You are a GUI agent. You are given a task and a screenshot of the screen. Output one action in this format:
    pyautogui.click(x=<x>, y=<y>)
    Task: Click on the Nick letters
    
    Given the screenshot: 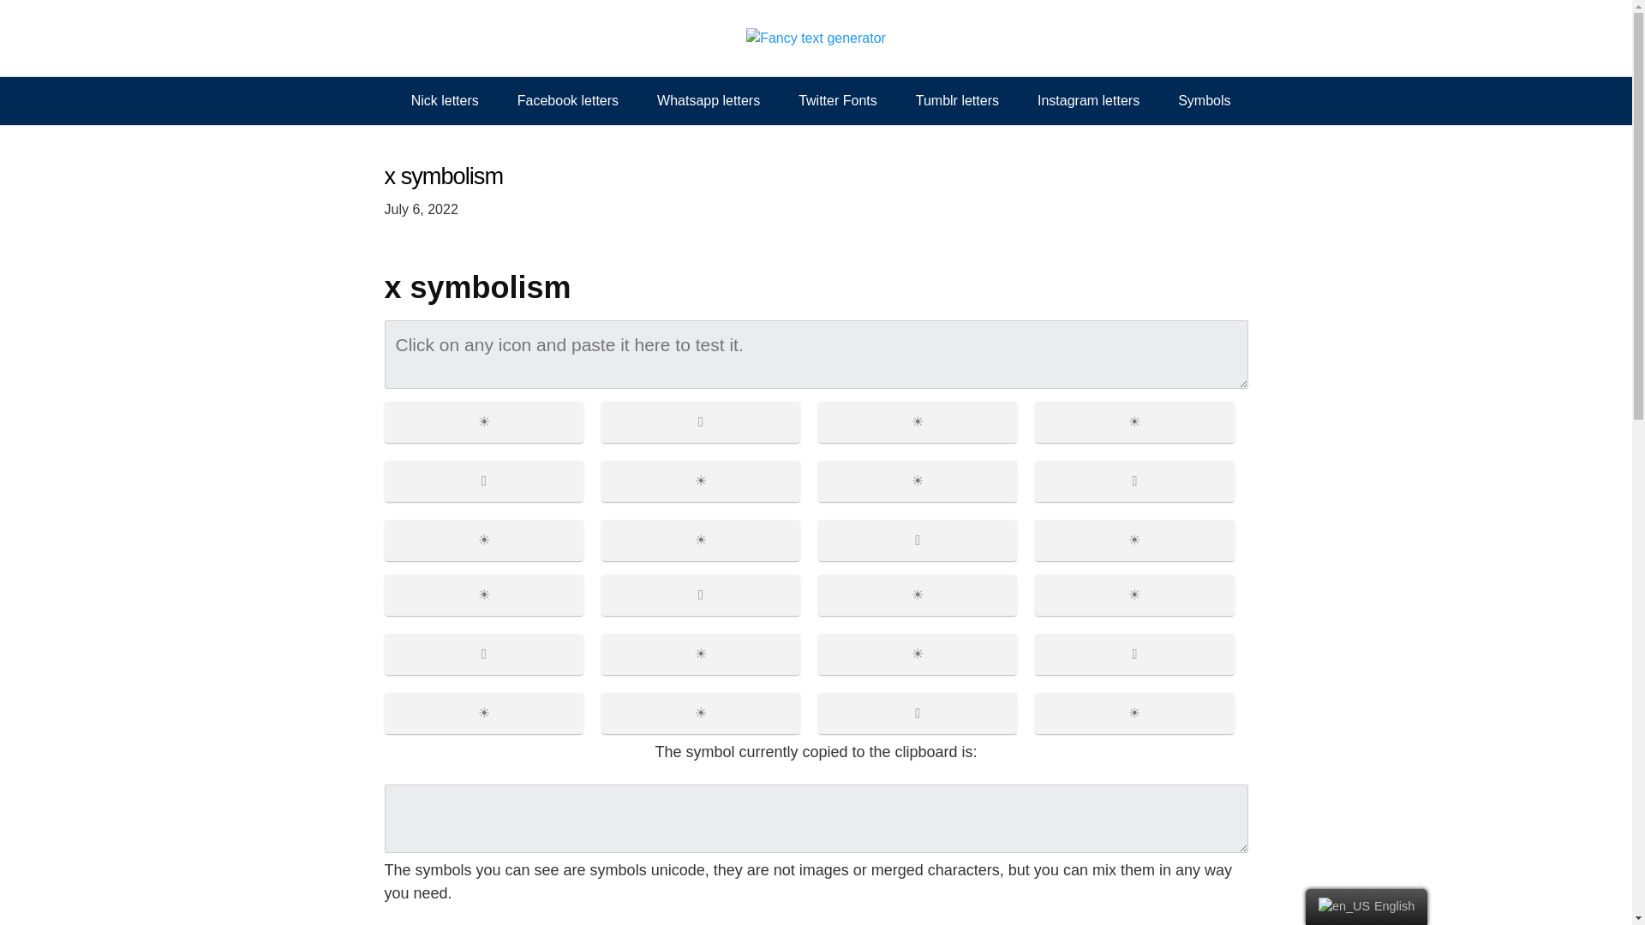 What is the action you would take?
    pyautogui.click(x=446, y=100)
    